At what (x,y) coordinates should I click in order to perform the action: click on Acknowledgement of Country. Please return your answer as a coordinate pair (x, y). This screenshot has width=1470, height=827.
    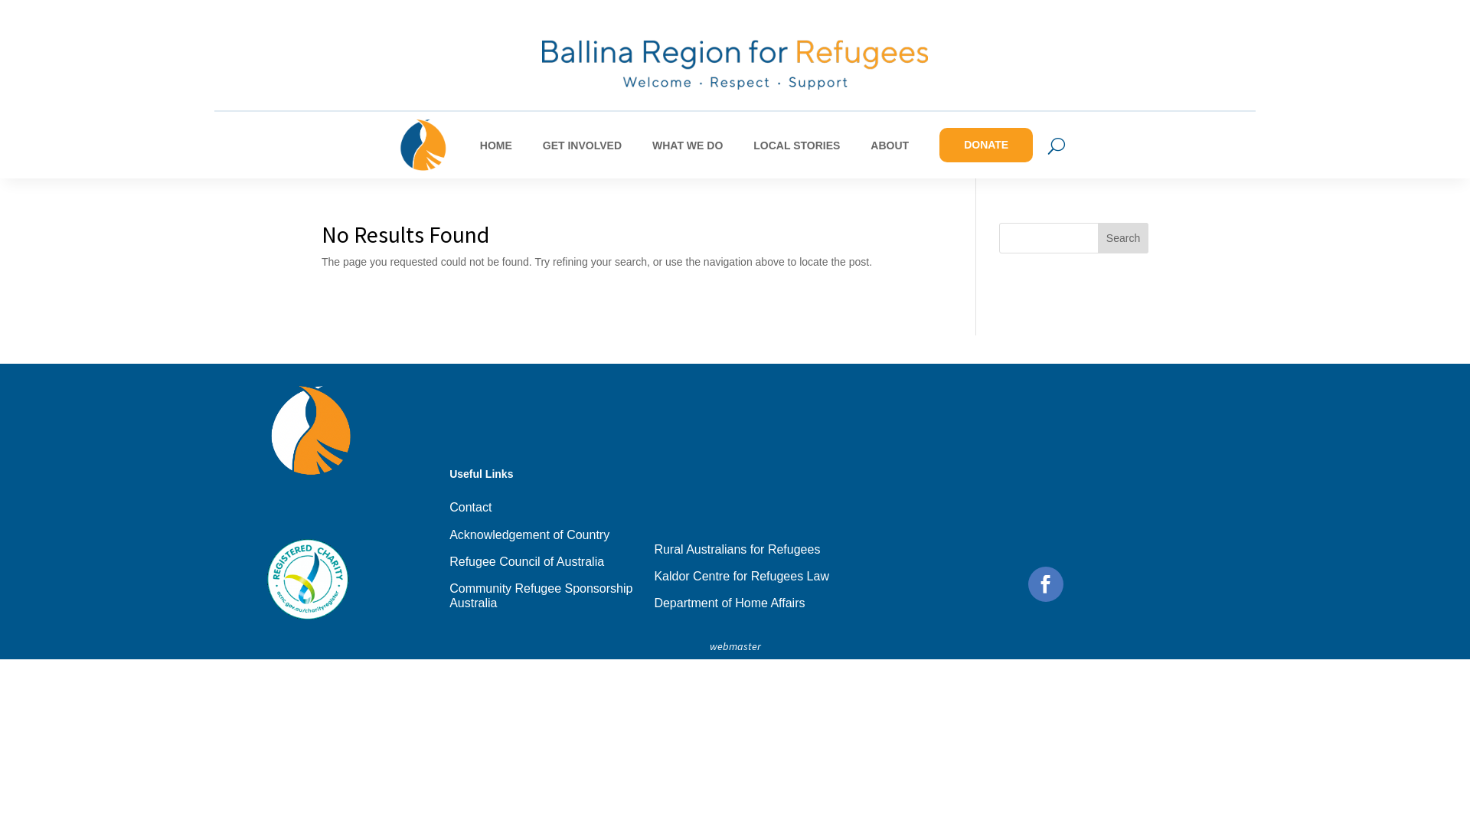
    Looking at the image, I should click on (530, 538).